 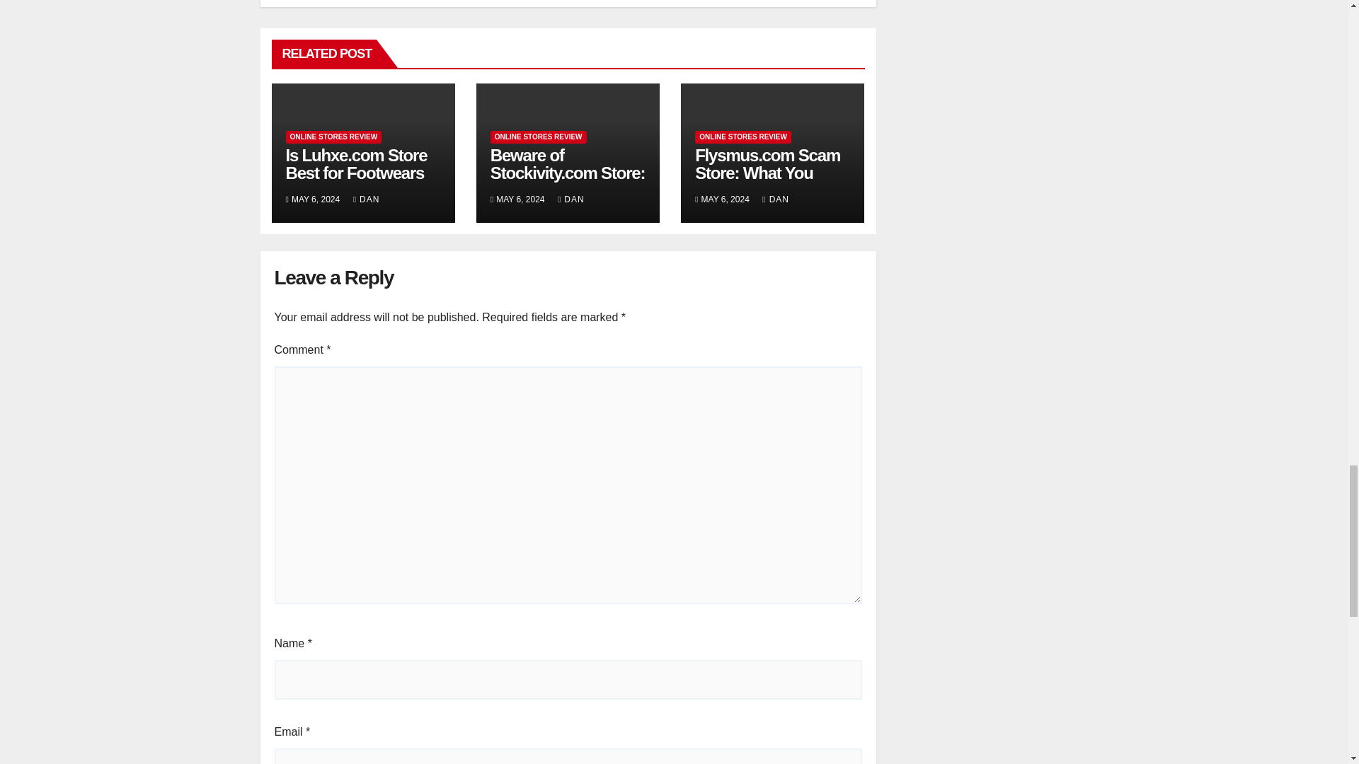 What do you see at coordinates (357, 173) in the screenshot?
I see `Is Luhxe.com Store Best for Footwears Or Scam? Find Out` at bounding box center [357, 173].